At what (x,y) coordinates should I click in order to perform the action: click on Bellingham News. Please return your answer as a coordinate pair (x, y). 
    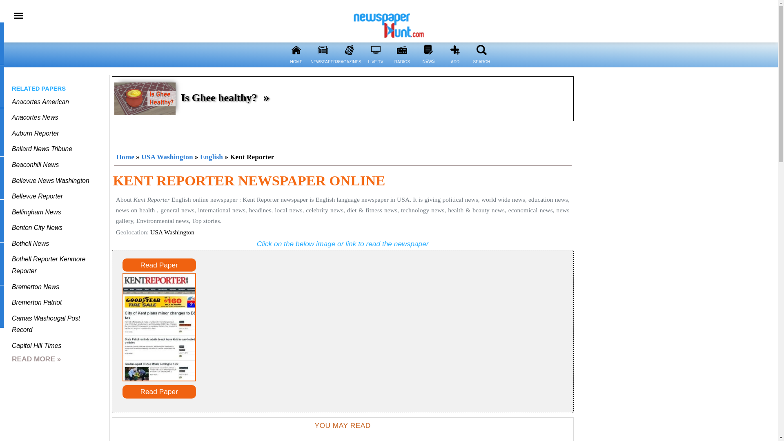
    Looking at the image, I should click on (36, 212).